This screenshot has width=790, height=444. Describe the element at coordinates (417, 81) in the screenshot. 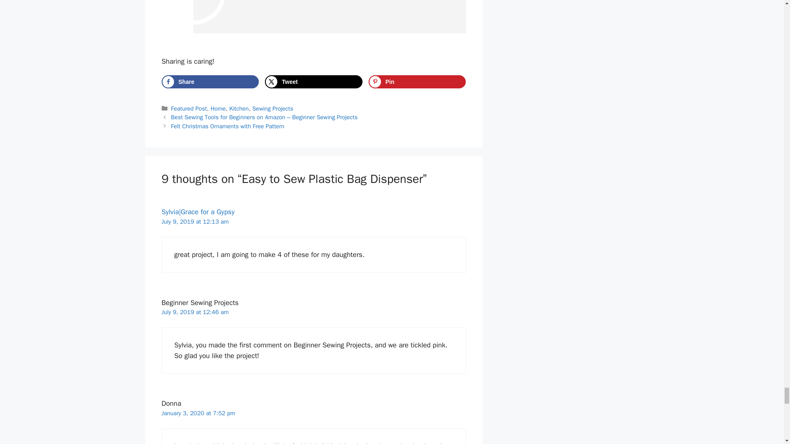

I see `Save to Pinterest` at that location.